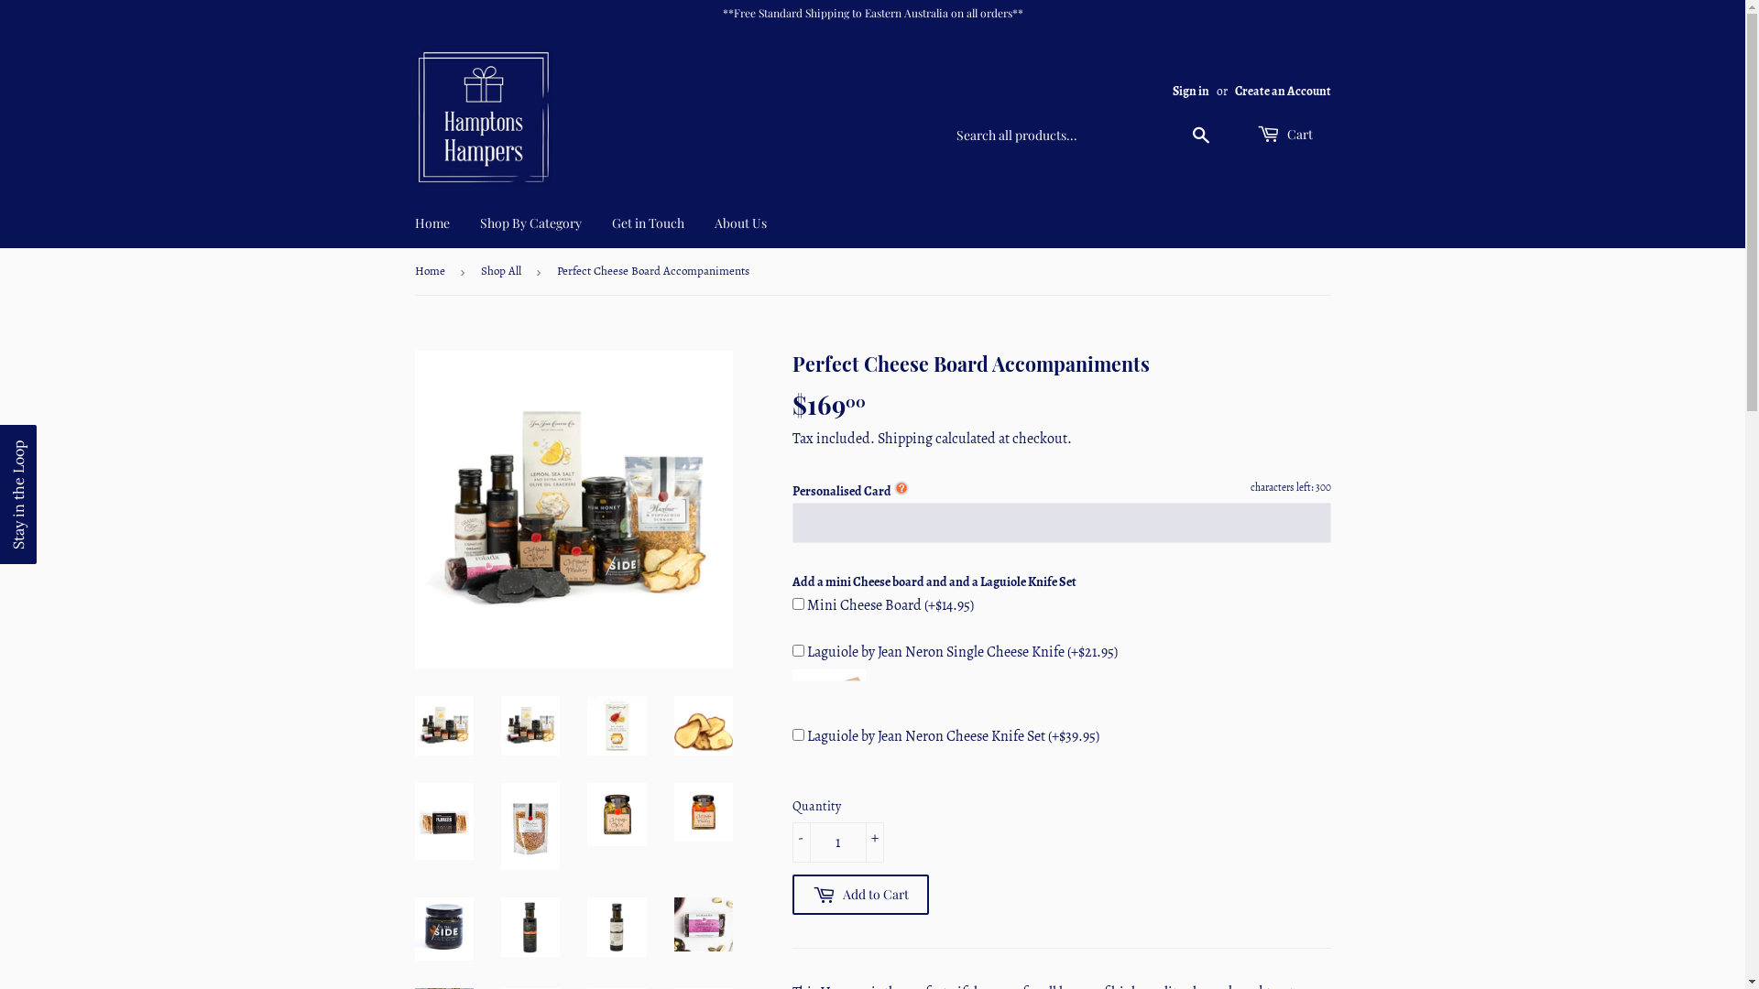 This screenshot has height=989, width=1759. What do you see at coordinates (504, 245) in the screenshot?
I see `Shop All` at bounding box center [504, 245].